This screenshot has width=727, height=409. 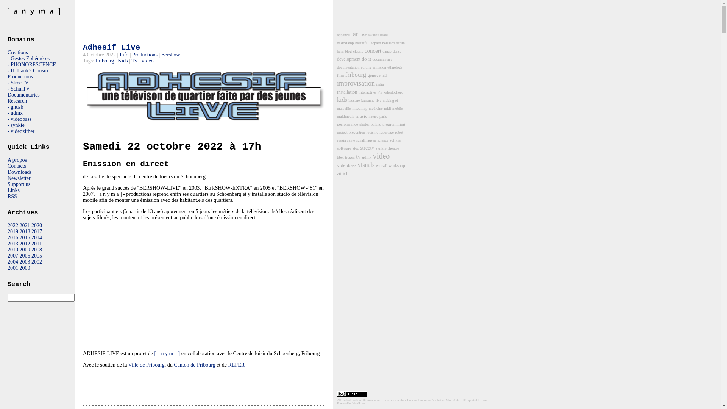 What do you see at coordinates (13, 244) in the screenshot?
I see `2013` at bounding box center [13, 244].